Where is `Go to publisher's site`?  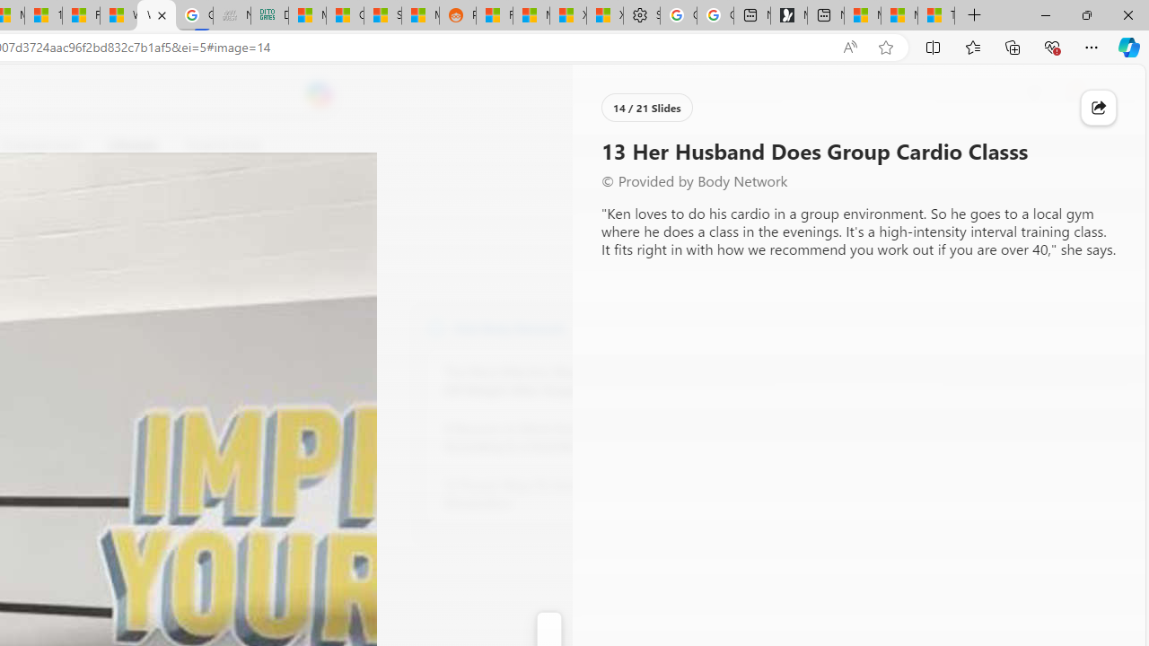 Go to publisher's site is located at coordinates (162, 231).